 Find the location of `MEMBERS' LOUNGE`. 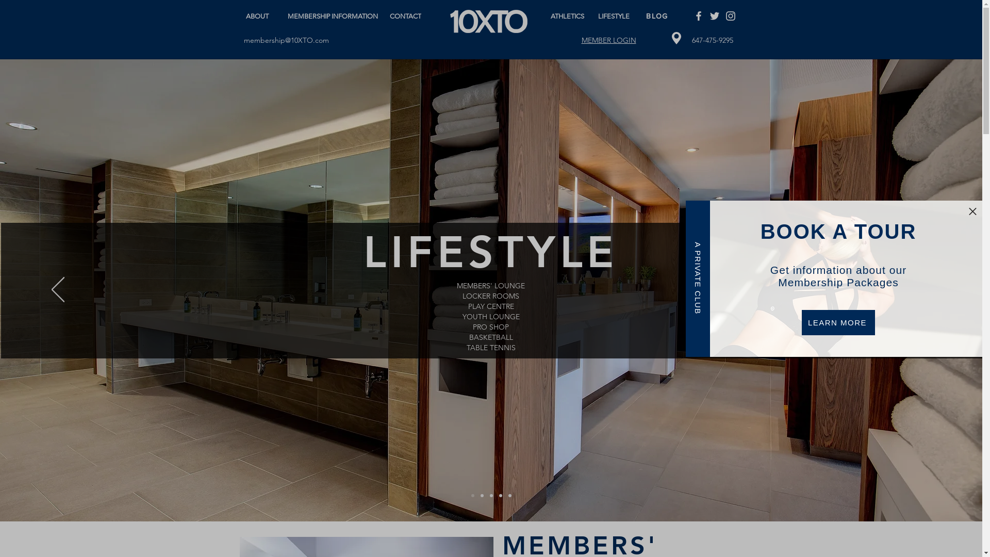

MEMBERS' LOUNGE is located at coordinates (491, 286).